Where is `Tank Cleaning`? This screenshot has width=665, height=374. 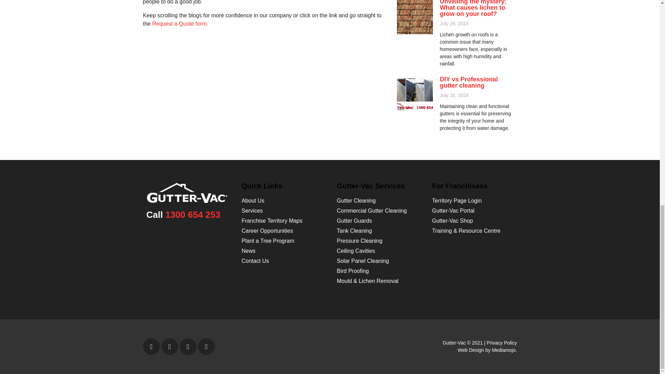
Tank Cleaning is located at coordinates (354, 231).